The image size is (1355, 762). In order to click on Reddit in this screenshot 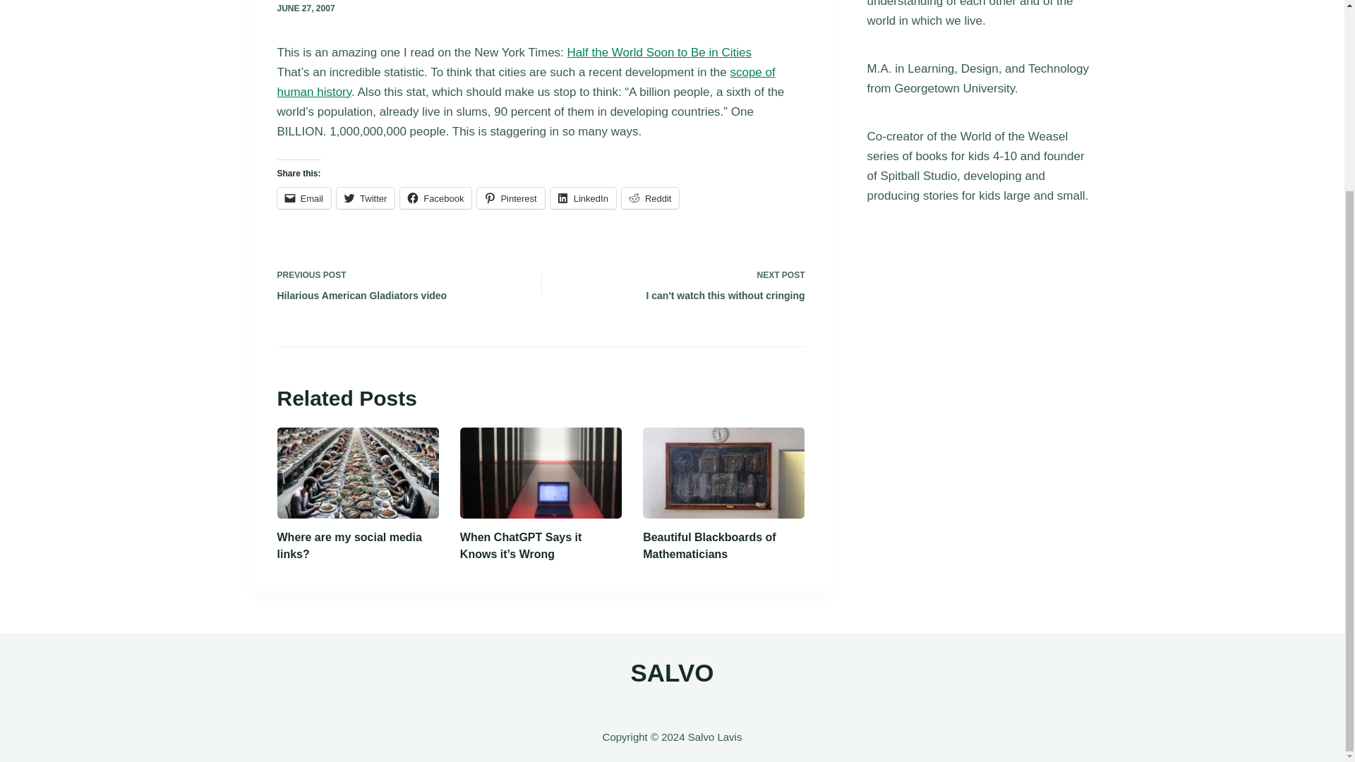, I will do `click(435, 198)`.